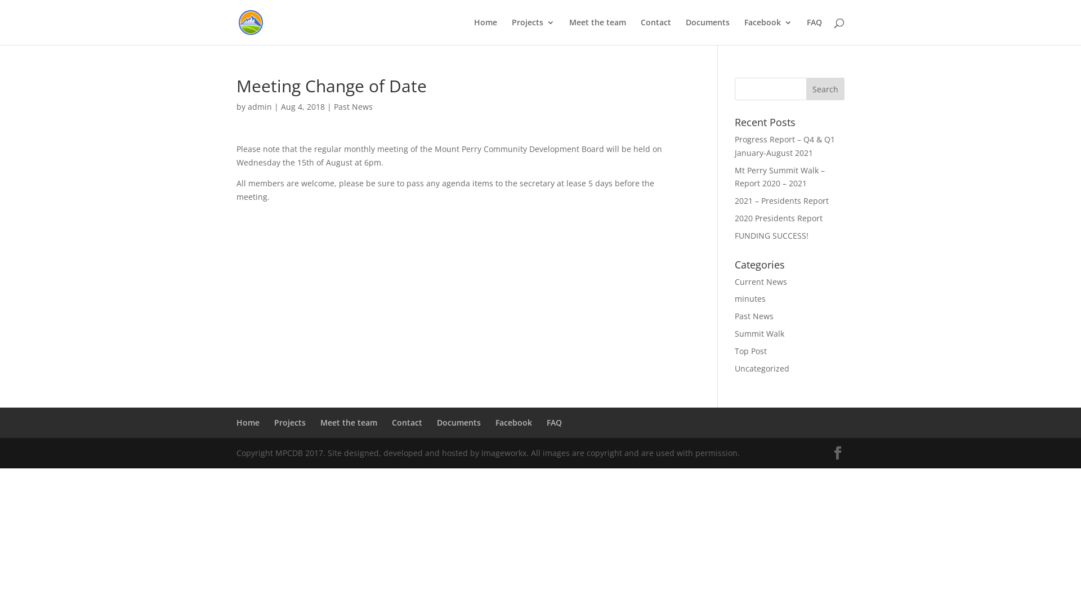 Image resolution: width=1081 pixels, height=608 pixels. I want to click on 2020 Presidents Report, so click(779, 218).